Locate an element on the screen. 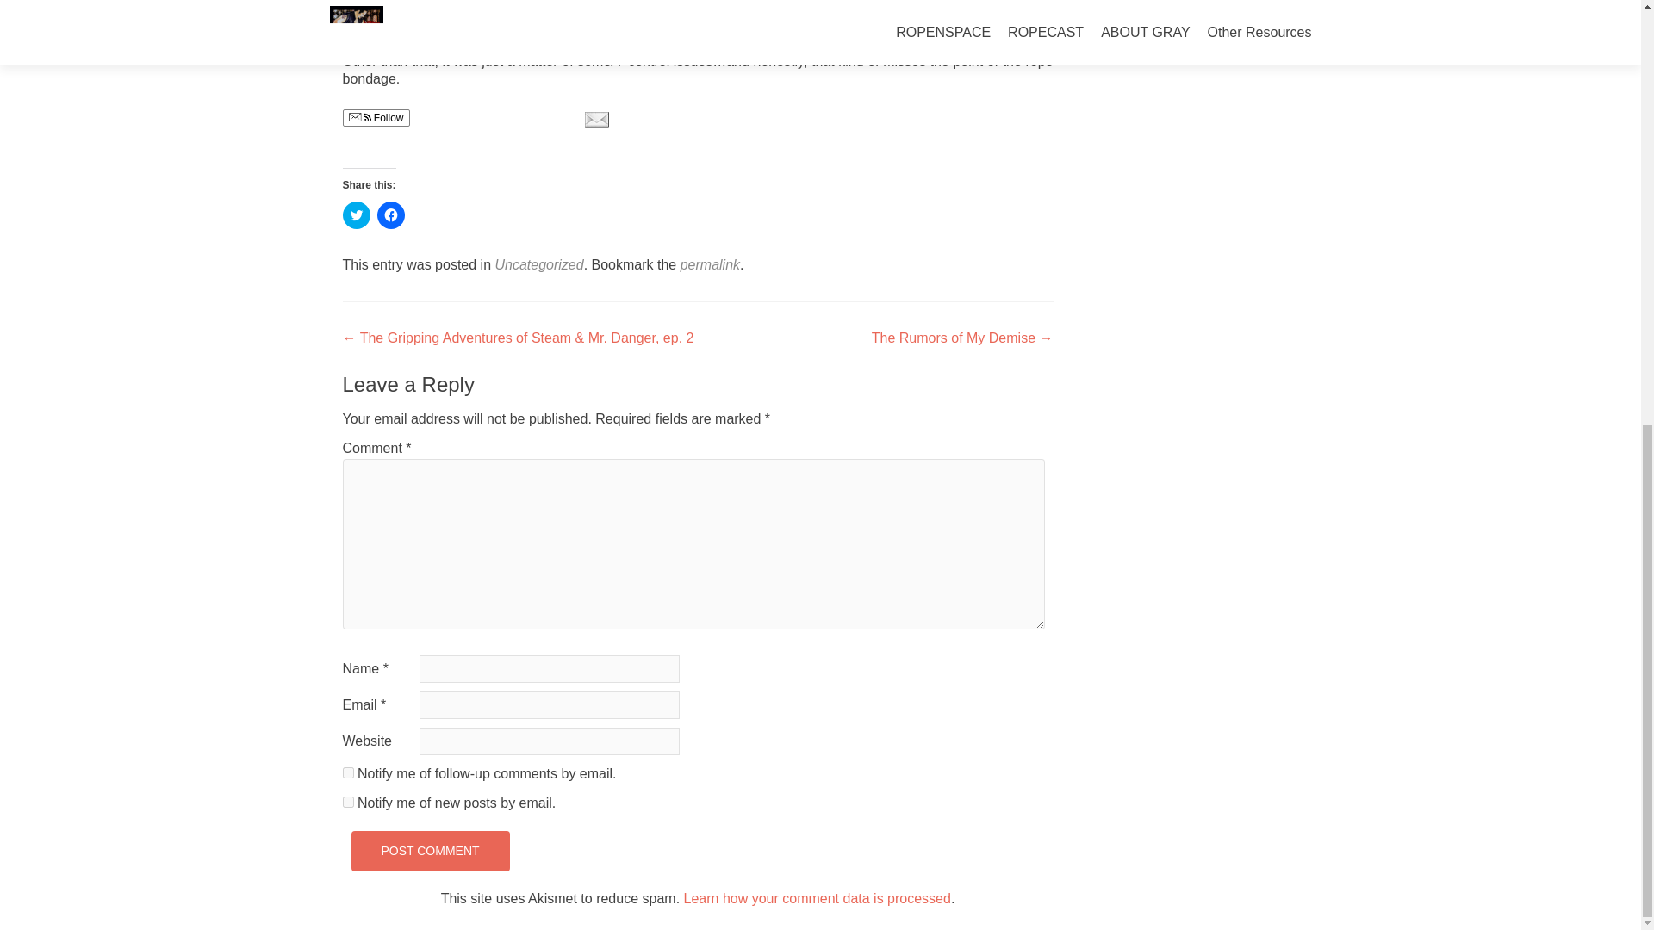  Email, RSS is located at coordinates (358, 117).